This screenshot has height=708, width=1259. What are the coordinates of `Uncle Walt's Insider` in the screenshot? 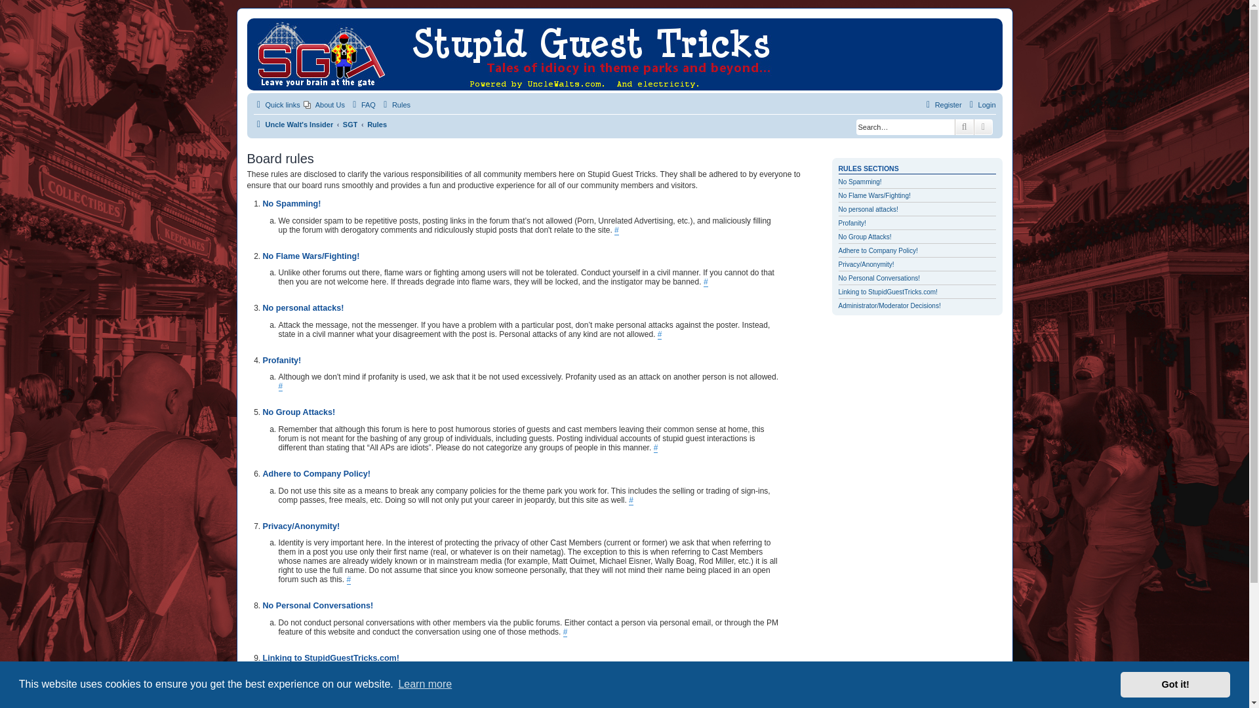 It's located at (292, 125).